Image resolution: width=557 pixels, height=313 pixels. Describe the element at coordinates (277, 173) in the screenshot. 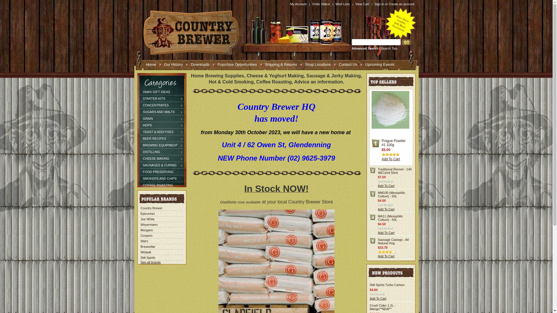

I see `divider-chain.png` at that location.